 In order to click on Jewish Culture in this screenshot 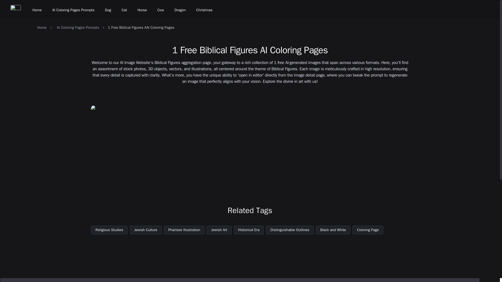, I will do `click(145, 230)`.